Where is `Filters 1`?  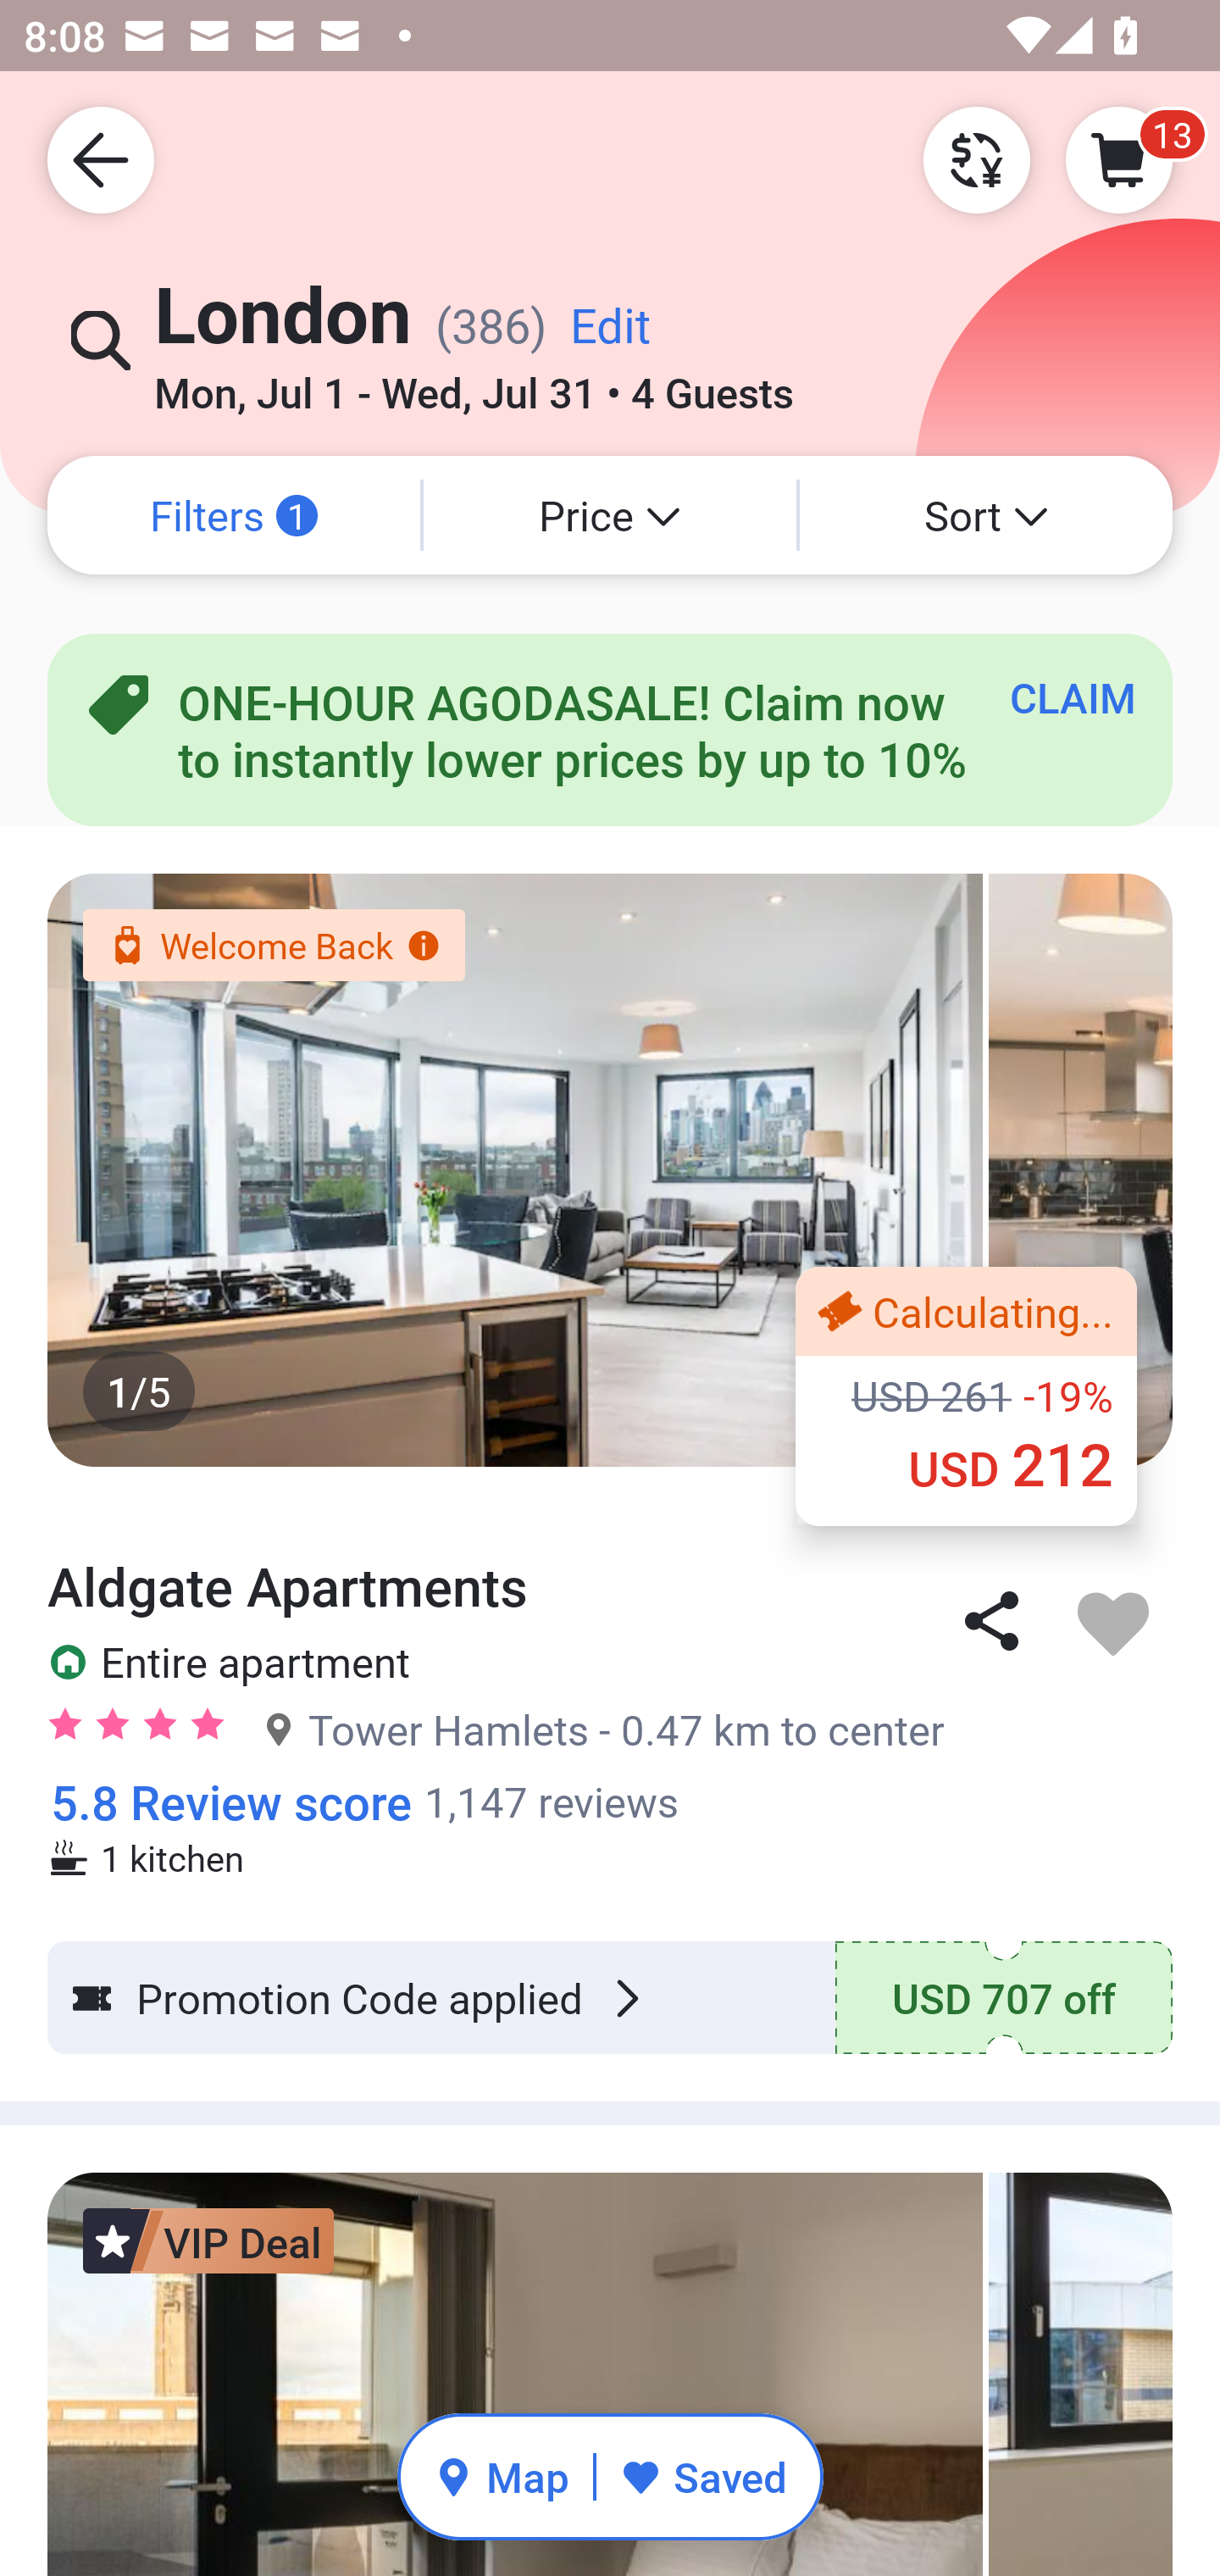 Filters 1 is located at coordinates (234, 515).